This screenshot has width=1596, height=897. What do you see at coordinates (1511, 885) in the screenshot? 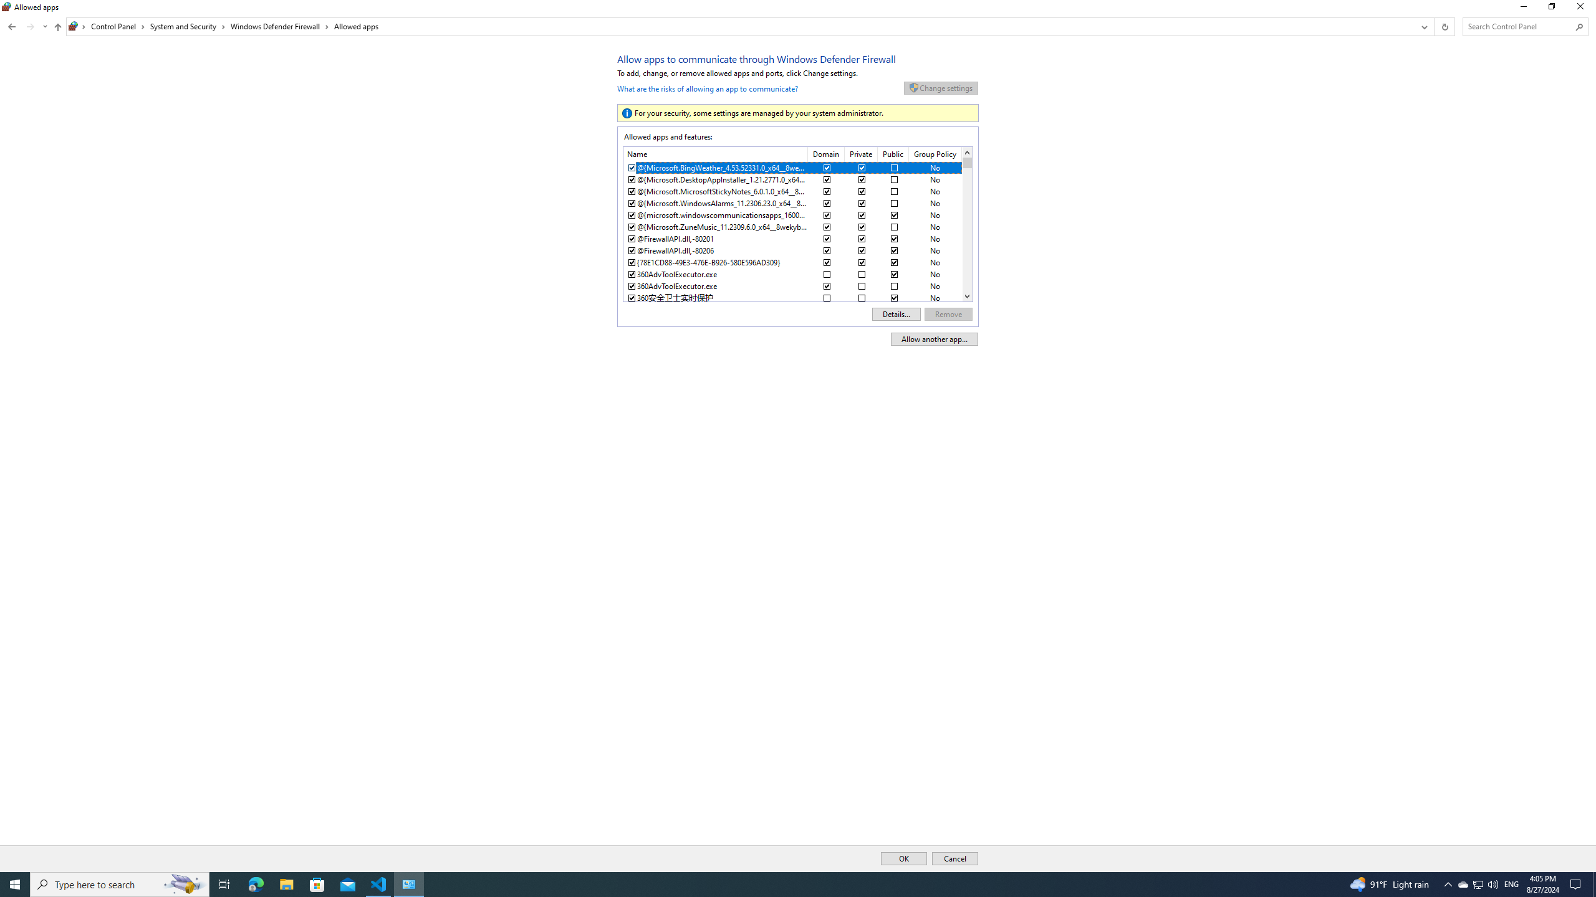
I see `Tray Input Indicator - English (United States)` at bounding box center [1511, 885].